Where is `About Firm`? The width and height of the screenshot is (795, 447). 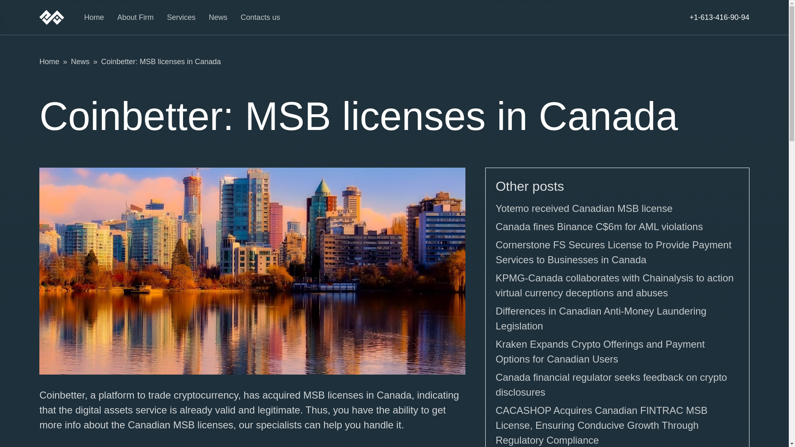
About Firm is located at coordinates (135, 17).